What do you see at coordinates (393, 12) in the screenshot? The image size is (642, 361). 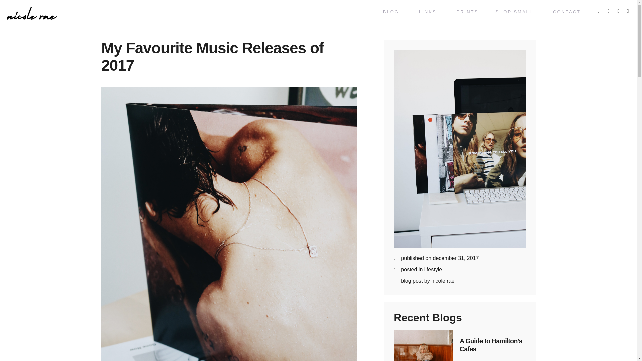 I see `BLOG` at bounding box center [393, 12].